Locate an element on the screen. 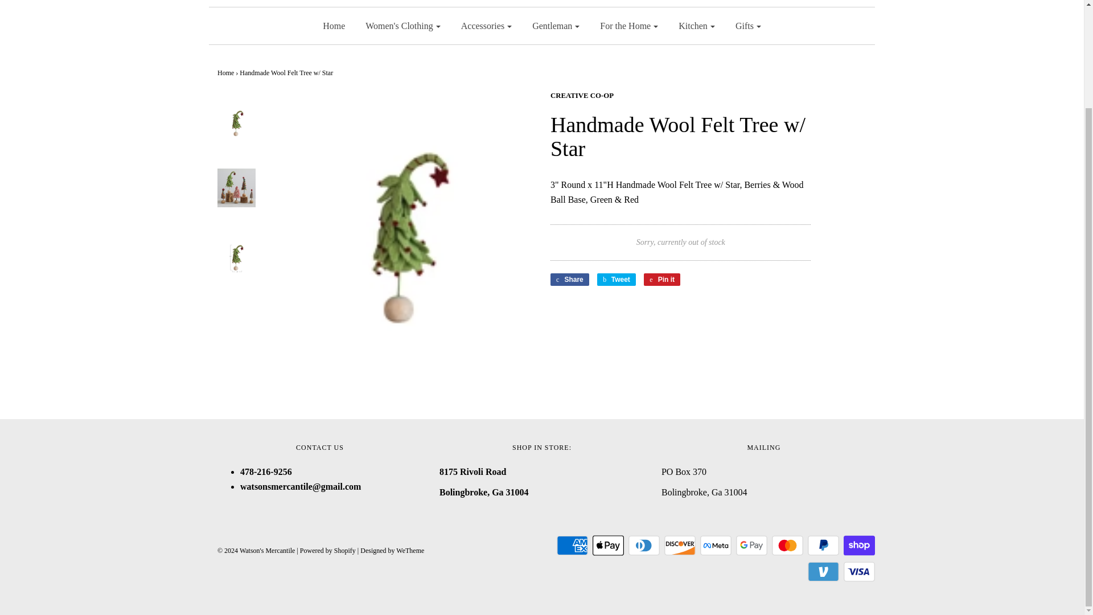 The height and width of the screenshot is (615, 1093). Discover is located at coordinates (680, 546).